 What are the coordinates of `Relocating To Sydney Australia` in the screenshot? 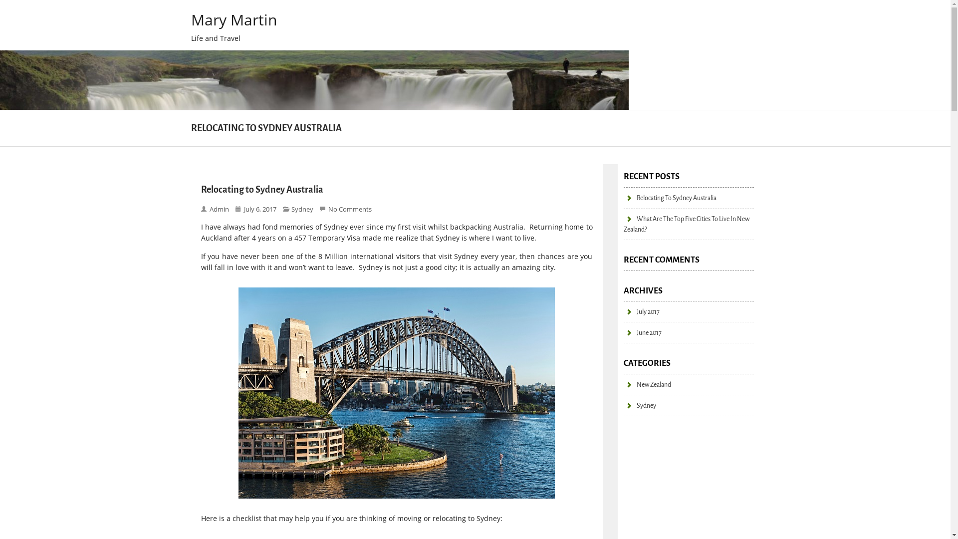 It's located at (670, 198).